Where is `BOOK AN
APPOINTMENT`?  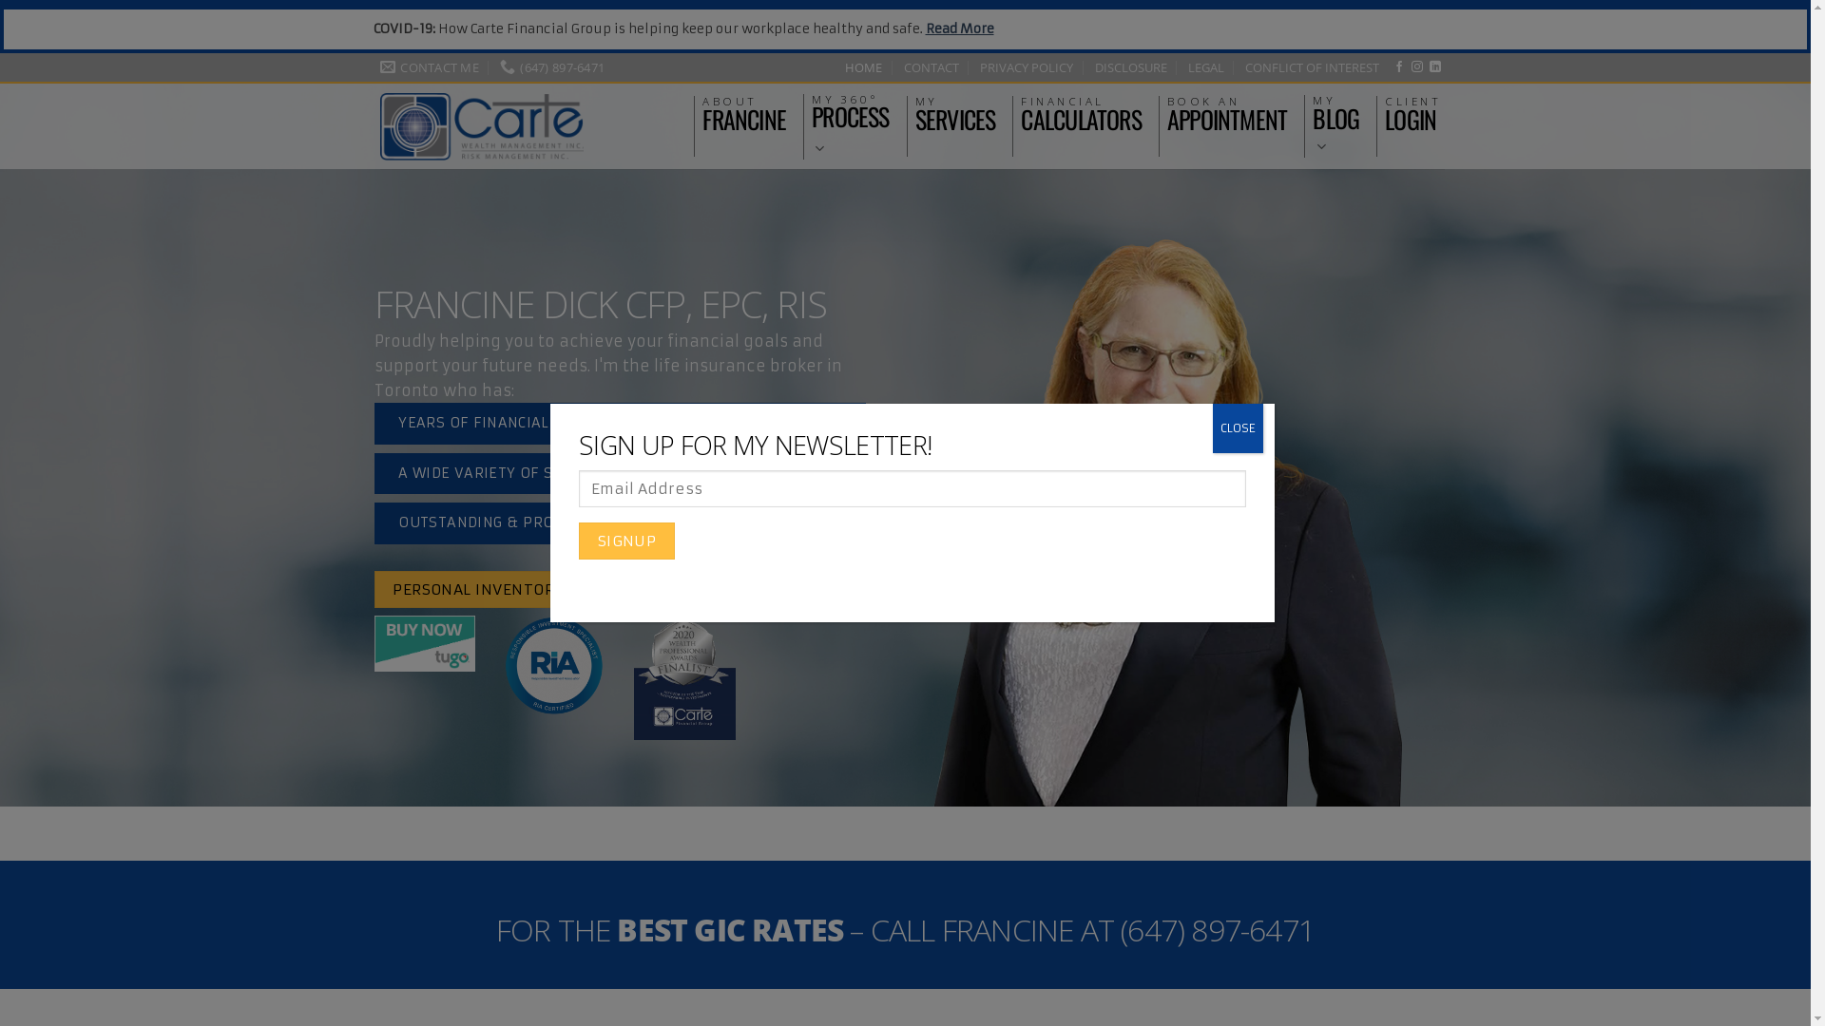
BOOK AN
APPOINTMENT is located at coordinates (1227, 114).